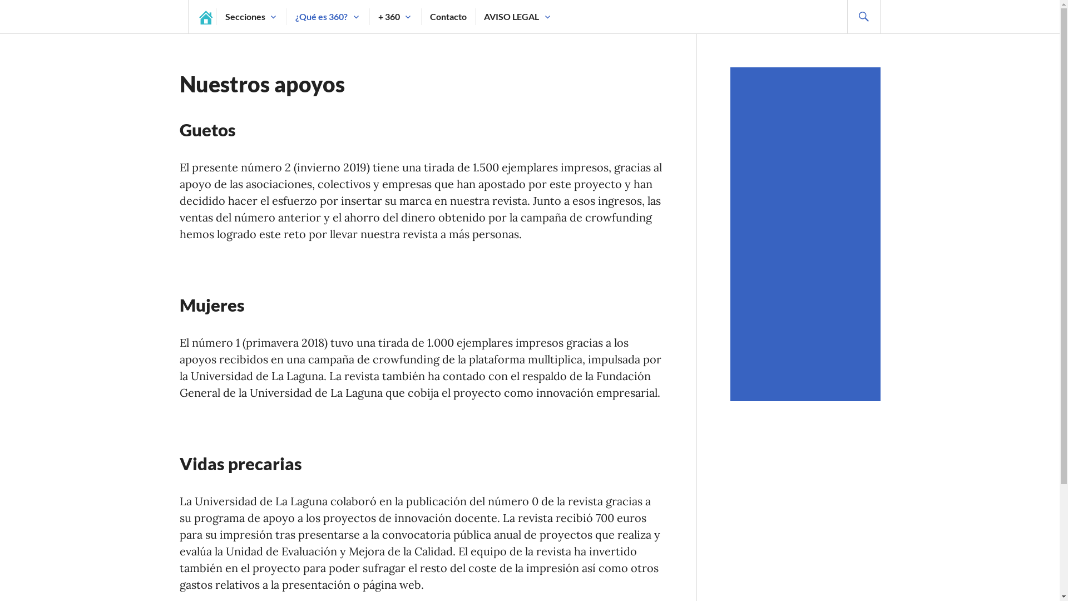 Image resolution: width=1068 pixels, height=601 pixels. Describe the element at coordinates (448, 17) in the screenshot. I see `Contacto` at that location.